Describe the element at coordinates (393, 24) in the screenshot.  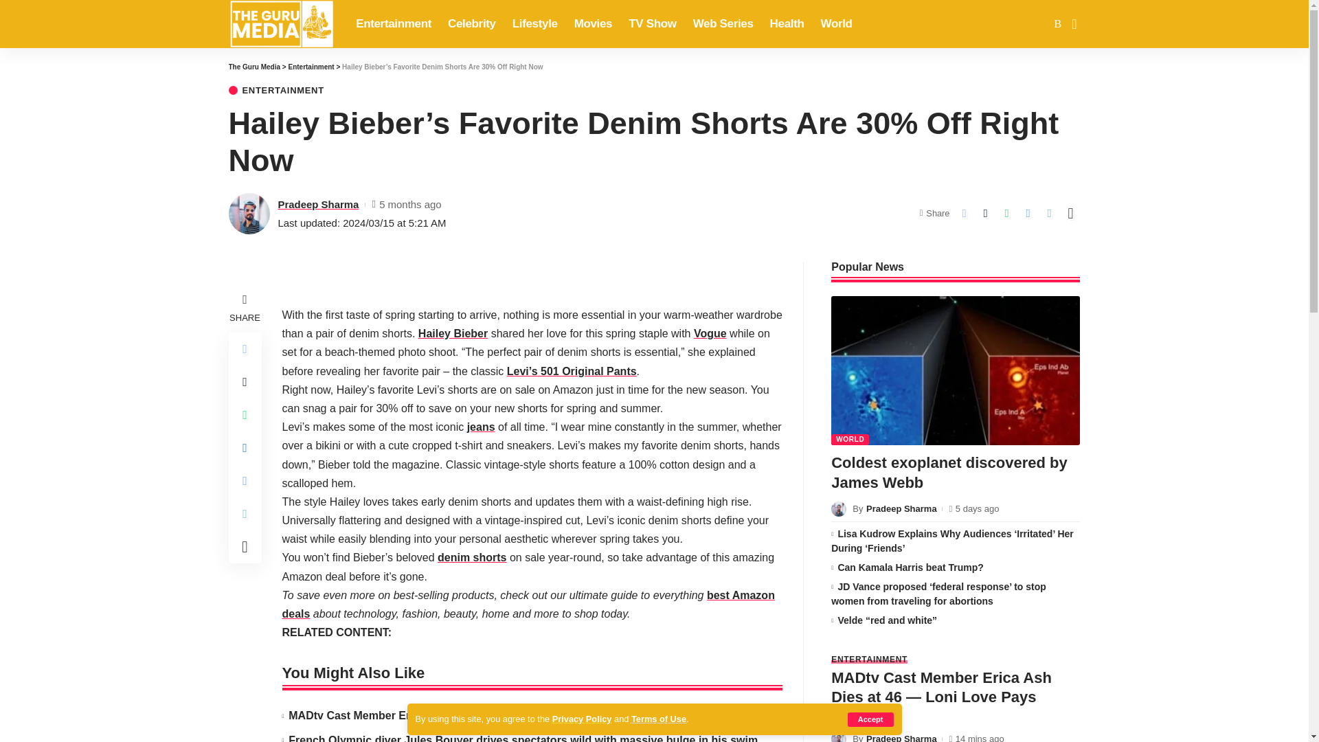
I see `Entertainment` at that location.